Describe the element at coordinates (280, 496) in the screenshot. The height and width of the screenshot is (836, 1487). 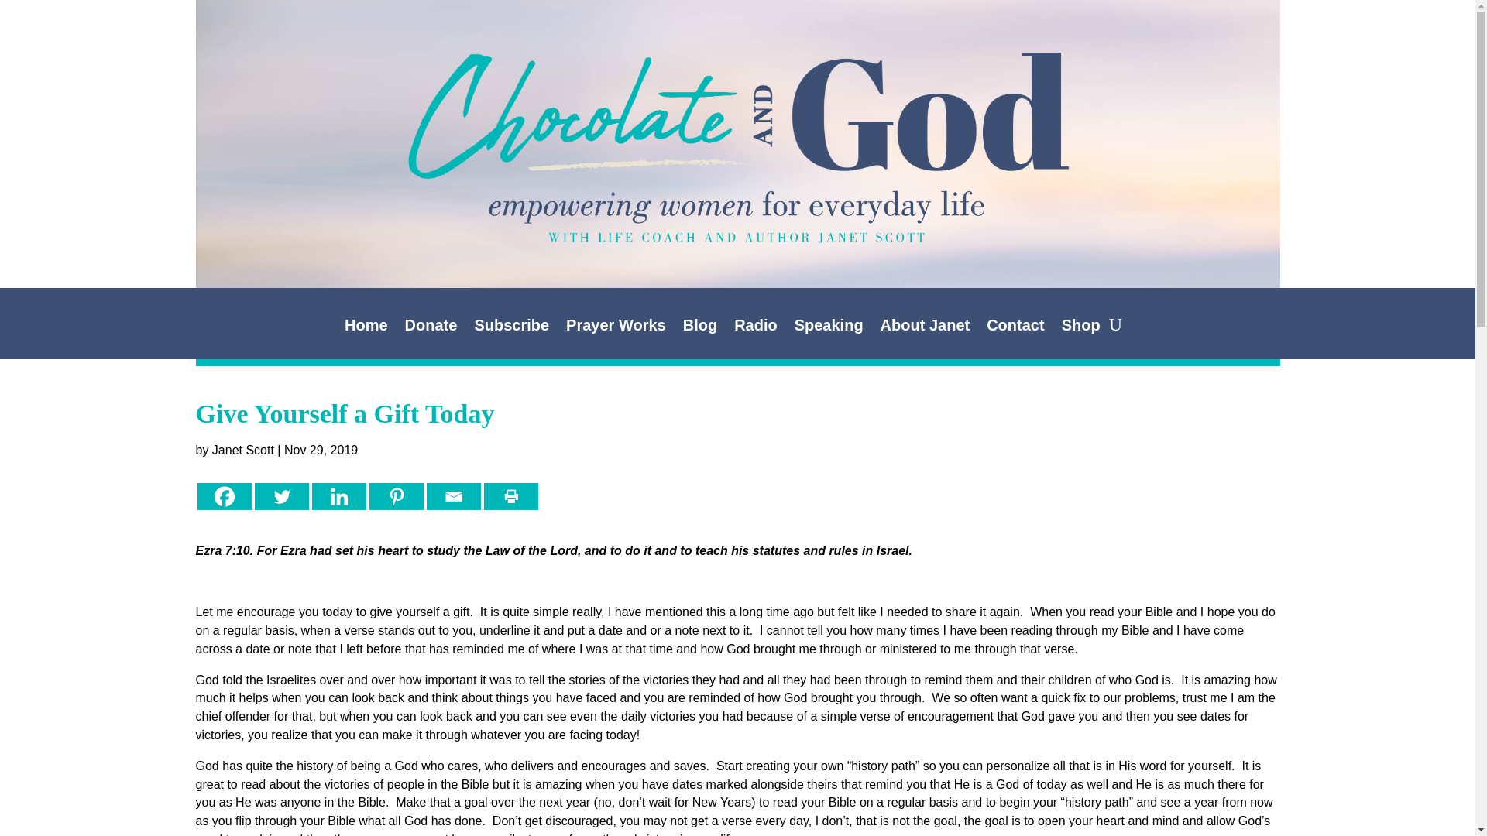
I see `Twitter` at that location.